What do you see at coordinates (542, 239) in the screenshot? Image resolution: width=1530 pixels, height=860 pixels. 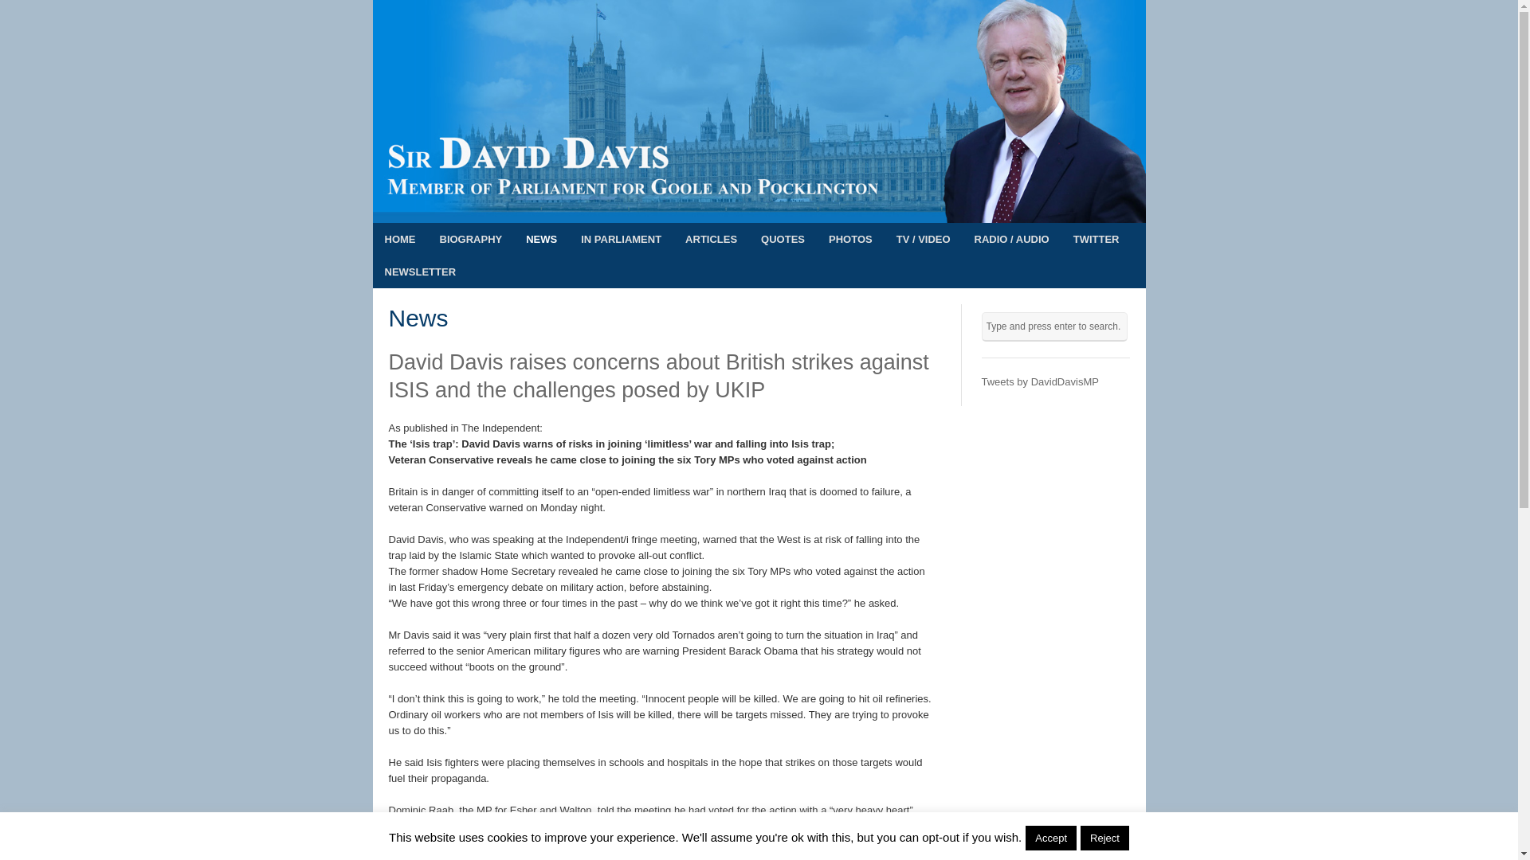 I see `News` at bounding box center [542, 239].